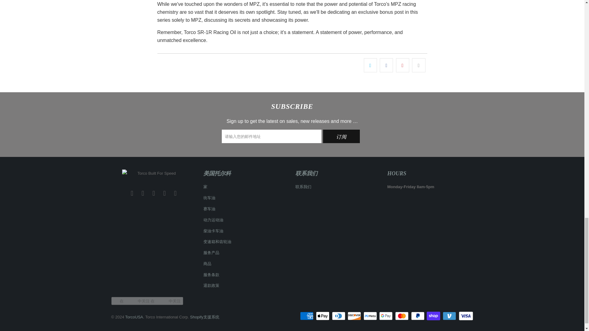  Describe the element at coordinates (465, 316) in the screenshot. I see `Visa` at that location.